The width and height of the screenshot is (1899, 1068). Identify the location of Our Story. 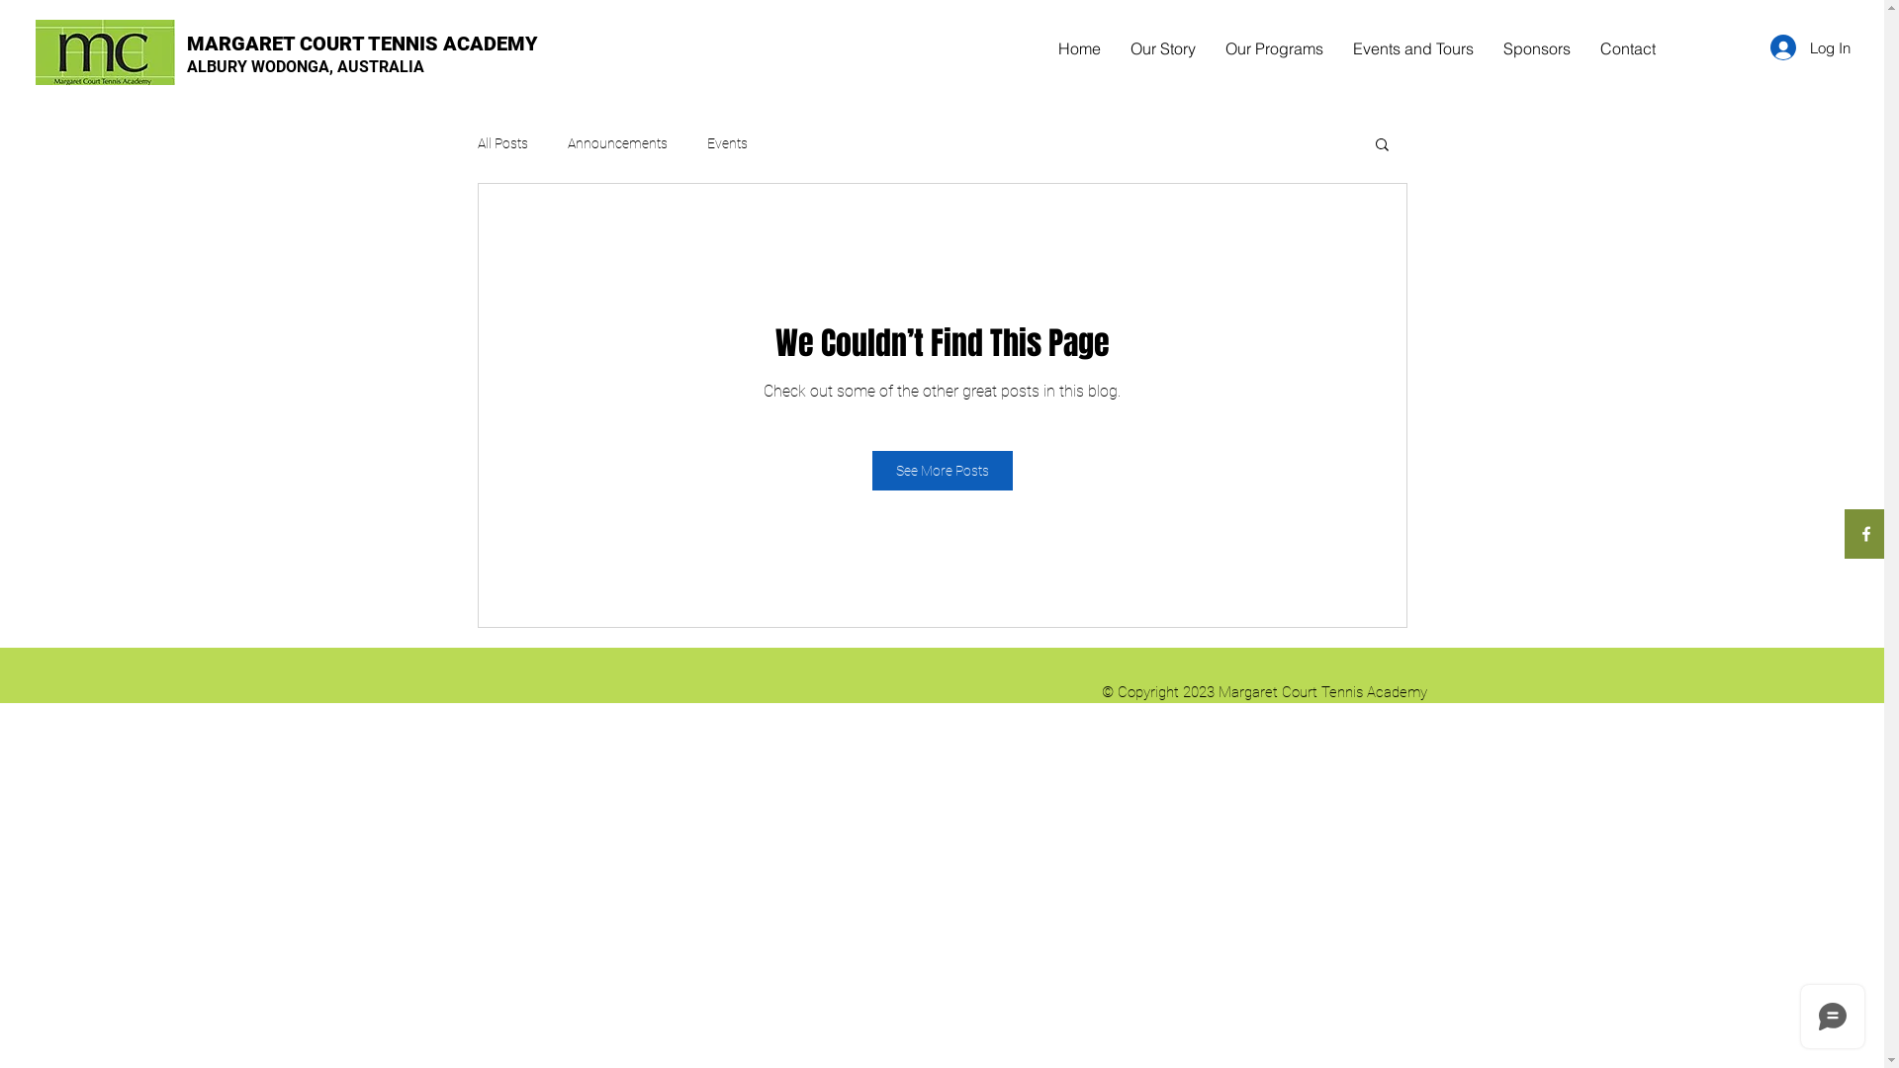
(1163, 48).